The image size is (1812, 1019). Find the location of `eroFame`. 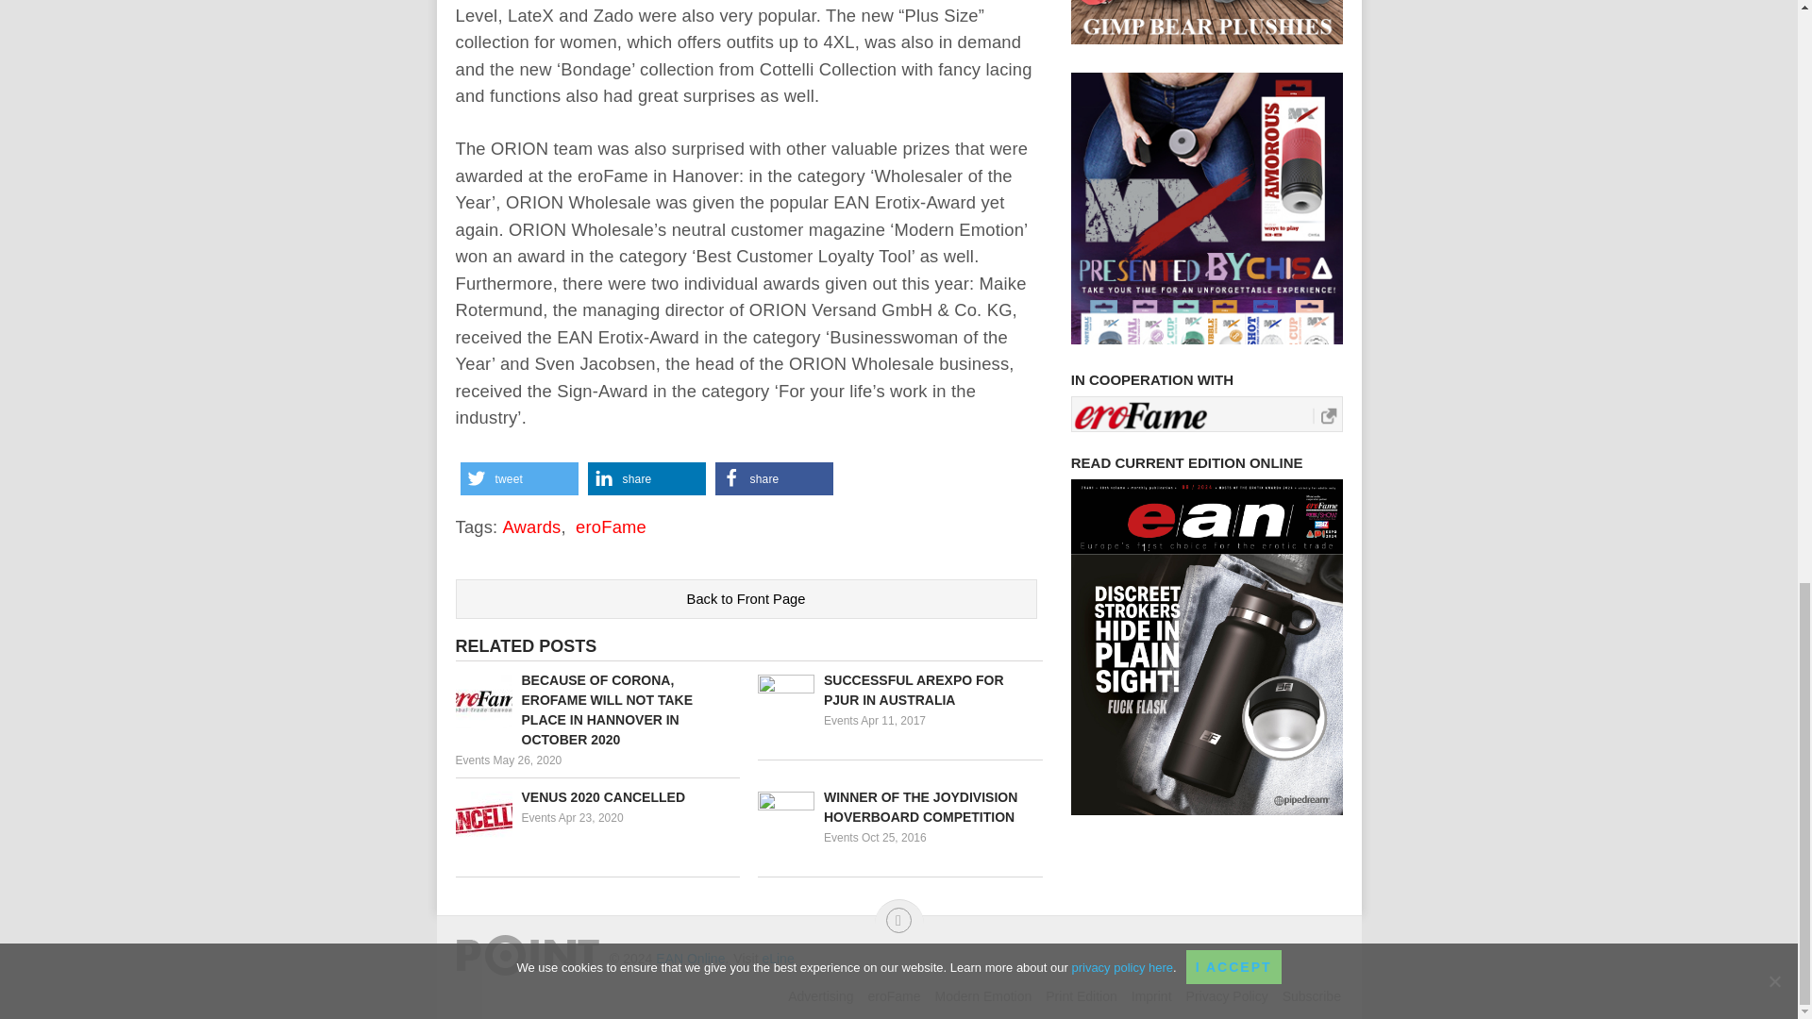

eroFame is located at coordinates (612, 526).